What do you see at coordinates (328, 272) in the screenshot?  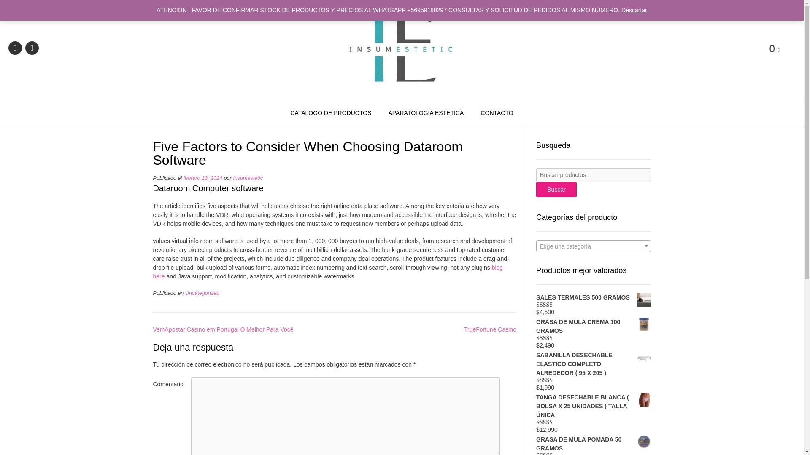 I see `blog here` at bounding box center [328, 272].